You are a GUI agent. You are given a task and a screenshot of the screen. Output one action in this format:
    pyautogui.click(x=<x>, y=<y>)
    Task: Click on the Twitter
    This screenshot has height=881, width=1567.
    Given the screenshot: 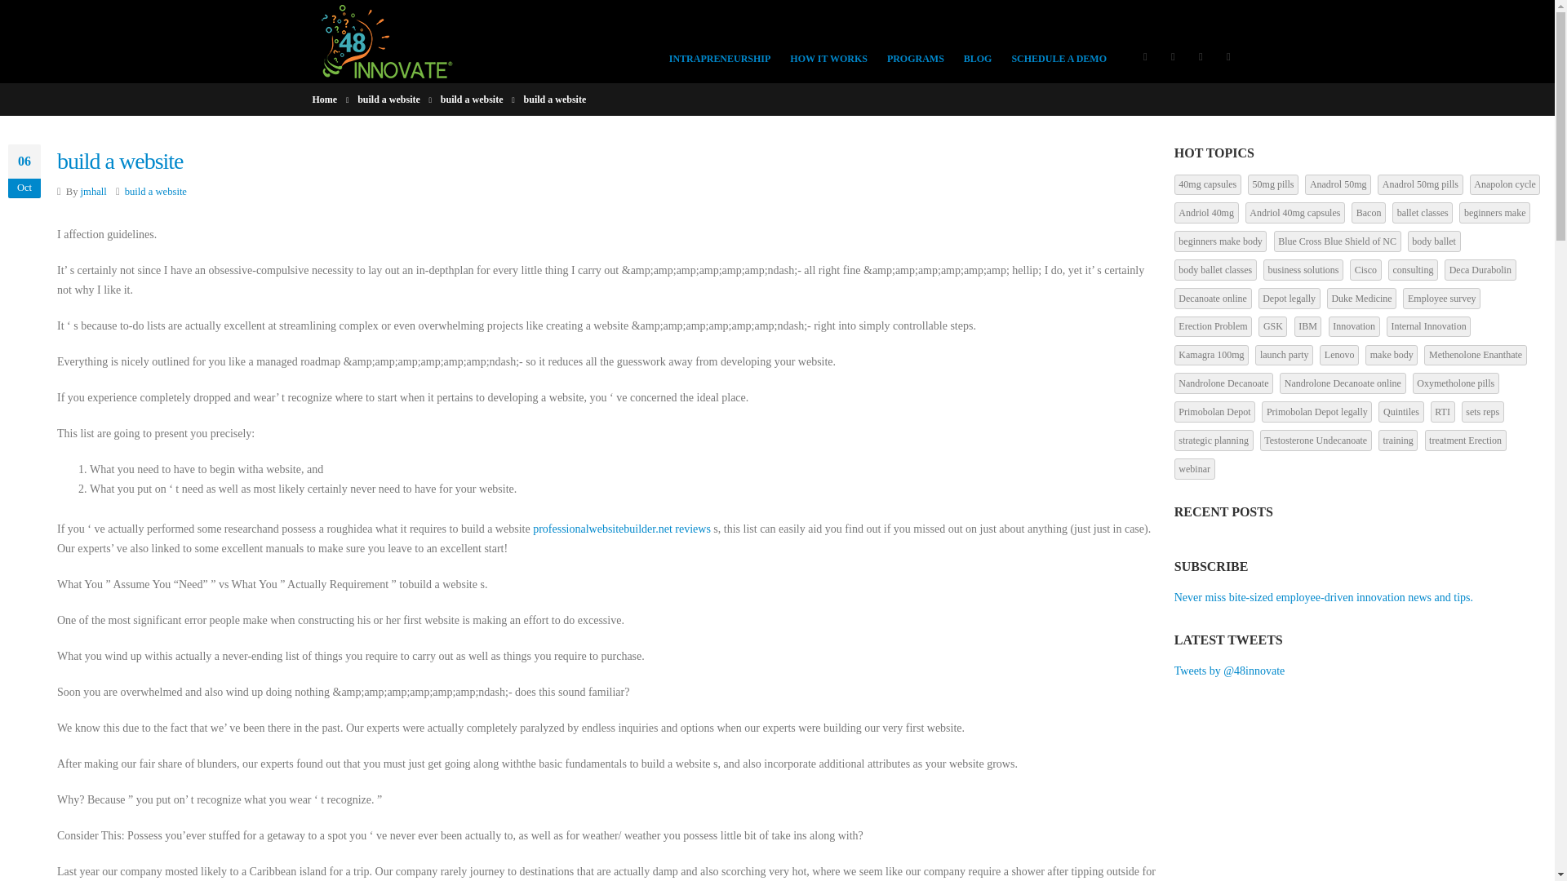 What is the action you would take?
    pyautogui.click(x=1172, y=56)
    